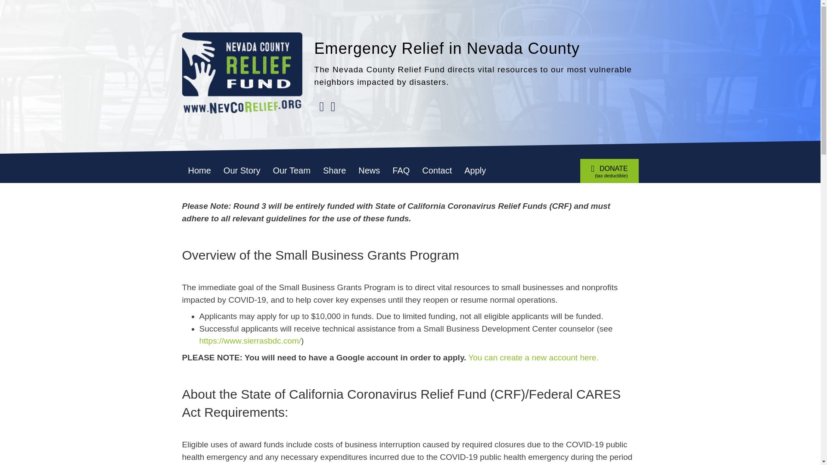  Describe the element at coordinates (437, 170) in the screenshot. I see `Contact` at that location.